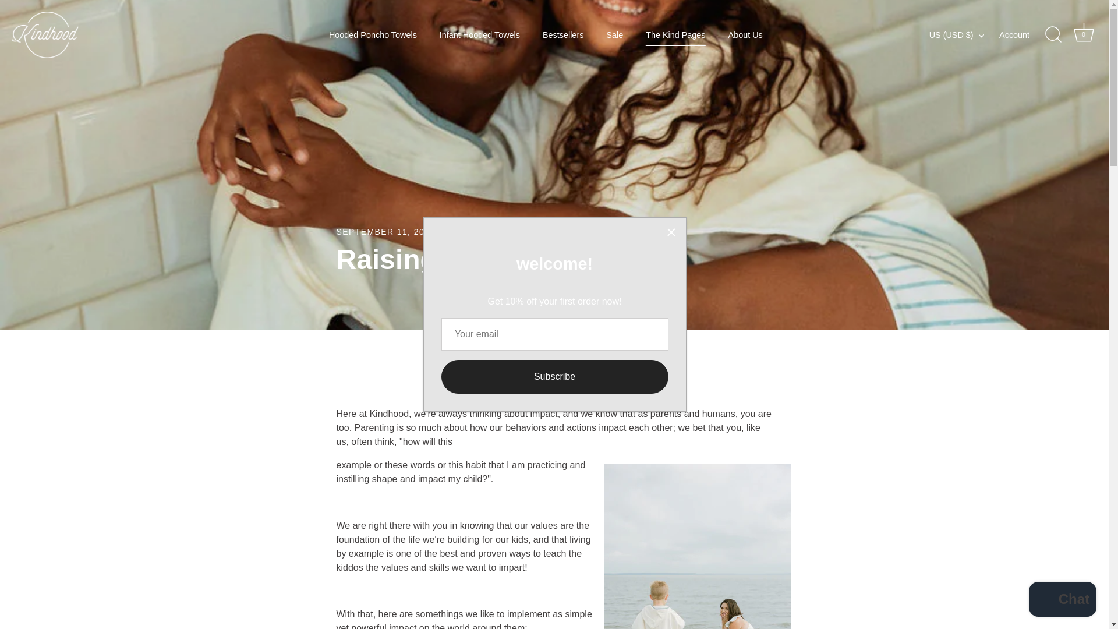  What do you see at coordinates (373, 35) in the screenshot?
I see `Hooded Poncho Towels` at bounding box center [373, 35].